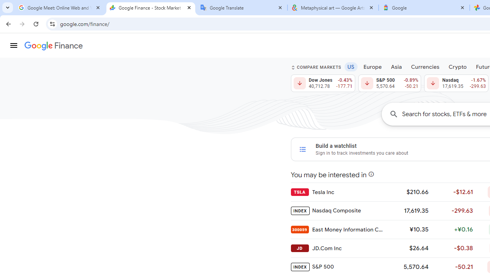 This screenshot has width=490, height=275. I want to click on Finance, so click(54, 46).